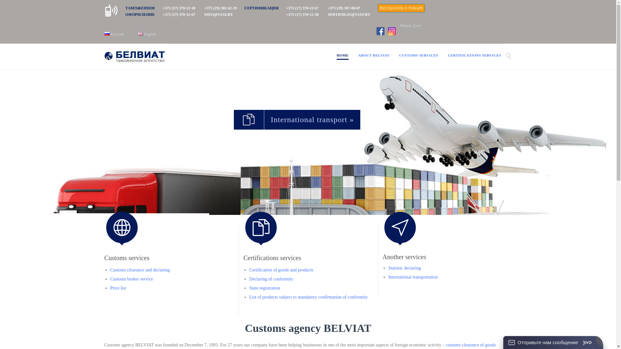  What do you see at coordinates (344, 8) in the screenshot?
I see `+375 (29) 307-80-07` at bounding box center [344, 8].